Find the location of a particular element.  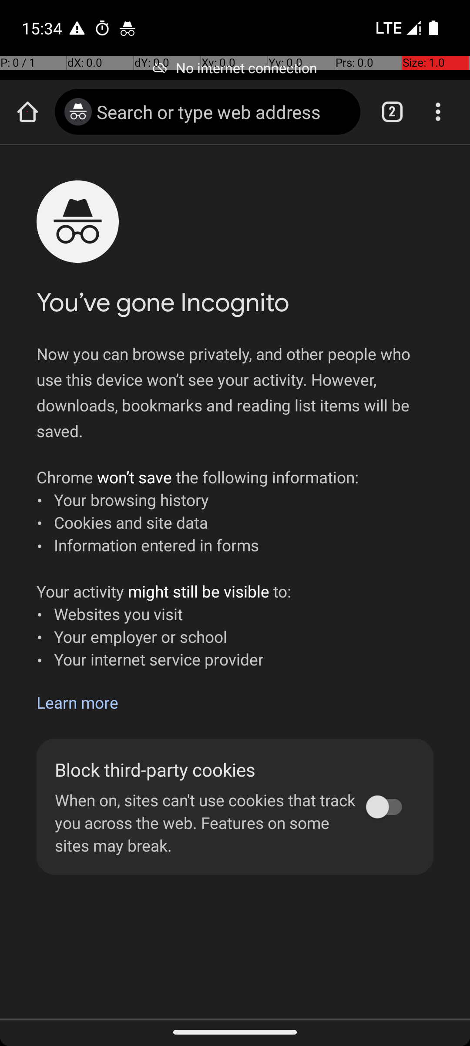

New Incognito tab is located at coordinates (235, 581).